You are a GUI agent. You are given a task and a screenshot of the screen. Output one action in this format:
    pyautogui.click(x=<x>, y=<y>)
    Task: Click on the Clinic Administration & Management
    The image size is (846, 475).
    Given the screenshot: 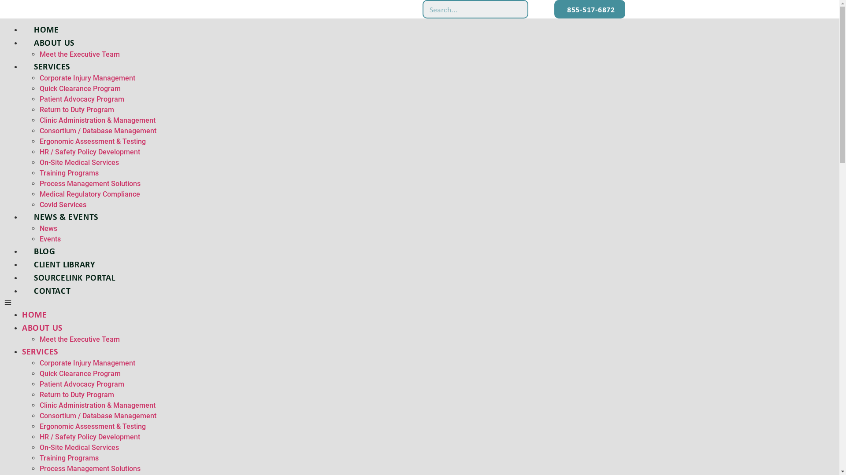 What is the action you would take?
    pyautogui.click(x=98, y=121)
    